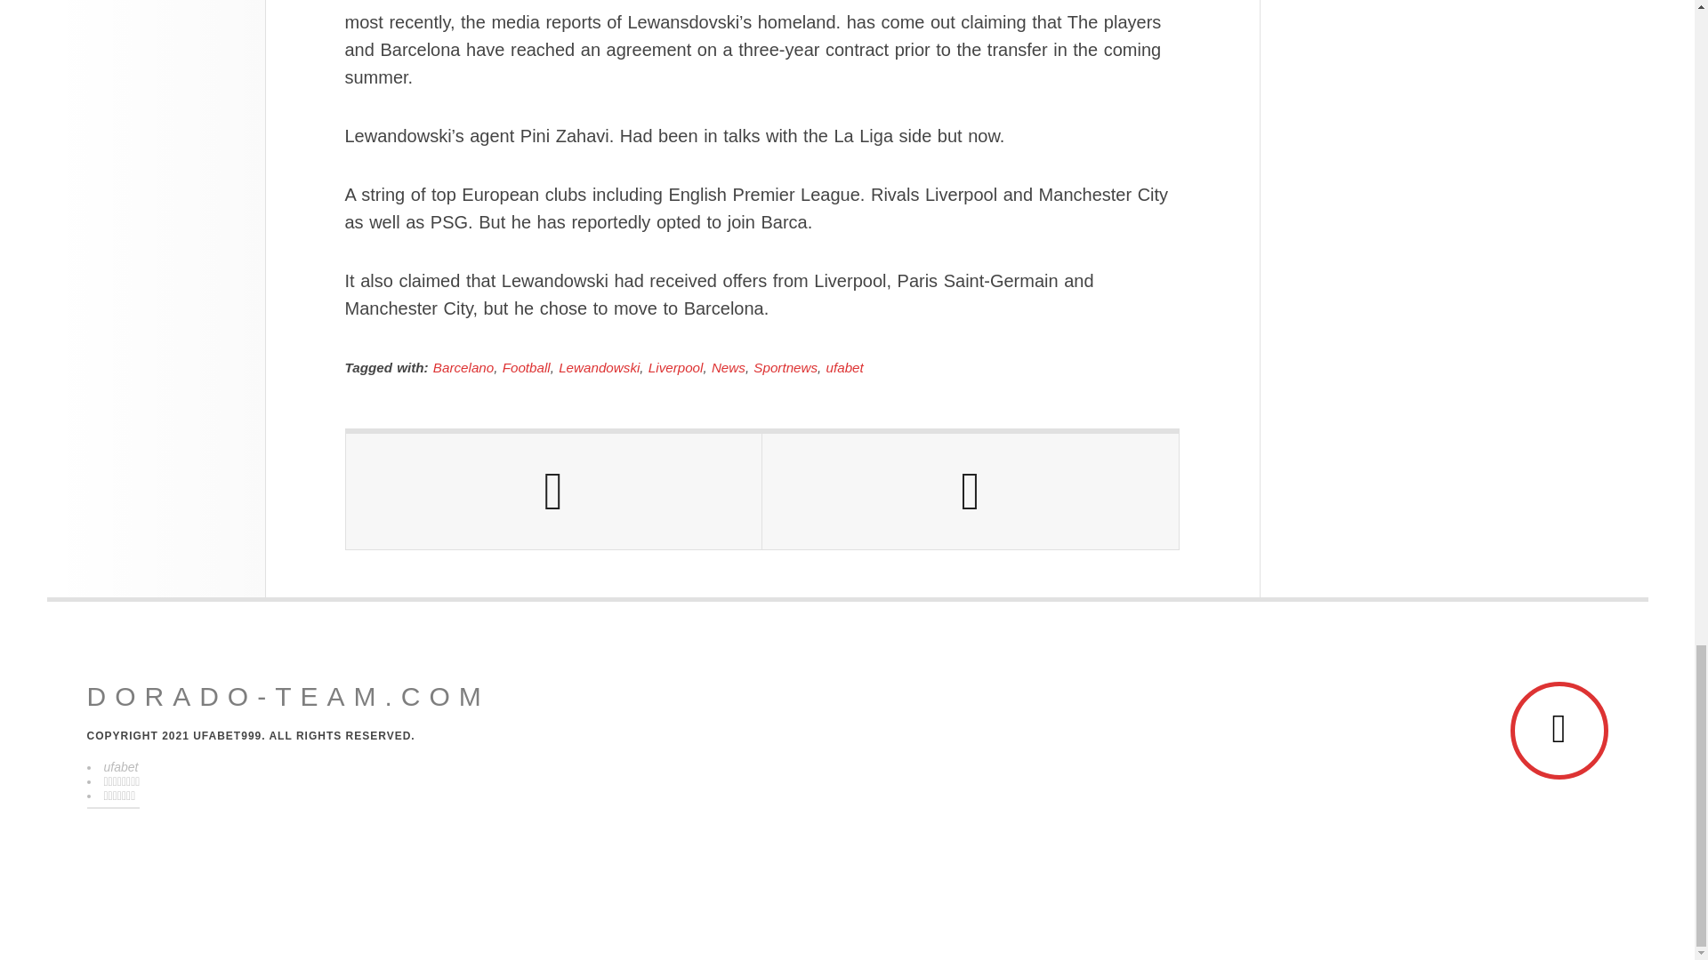 This screenshot has width=1708, height=960. What do you see at coordinates (676, 368) in the screenshot?
I see `Liverpool` at bounding box center [676, 368].